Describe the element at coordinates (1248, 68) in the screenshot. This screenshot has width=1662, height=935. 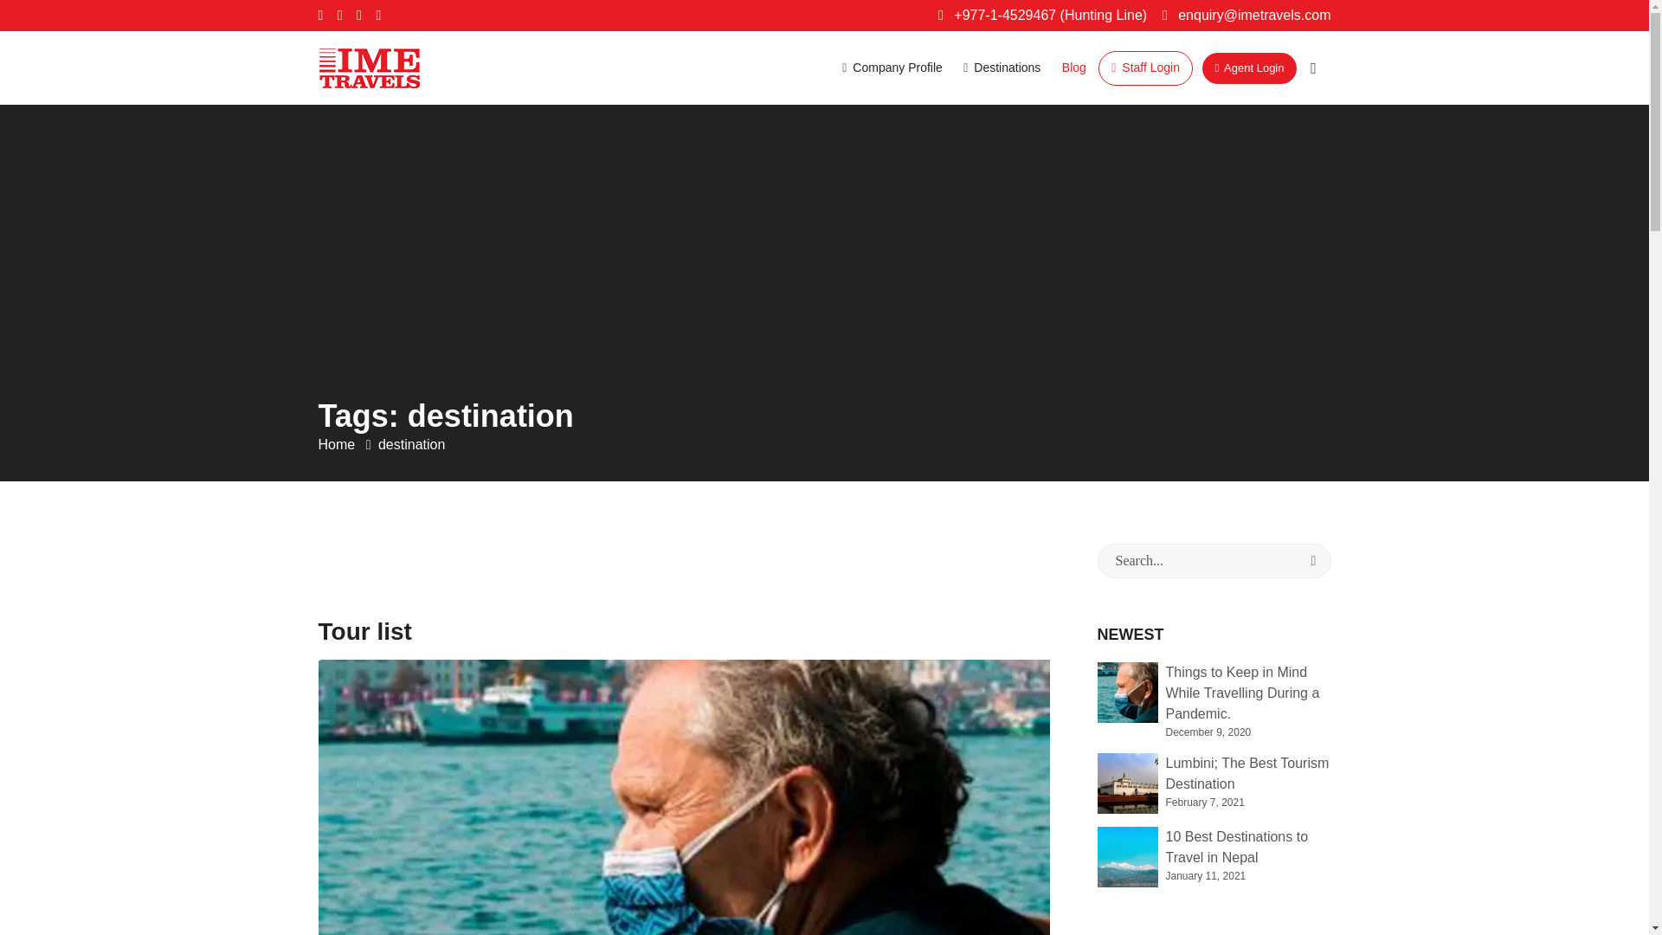
I see `Agent Login` at that location.